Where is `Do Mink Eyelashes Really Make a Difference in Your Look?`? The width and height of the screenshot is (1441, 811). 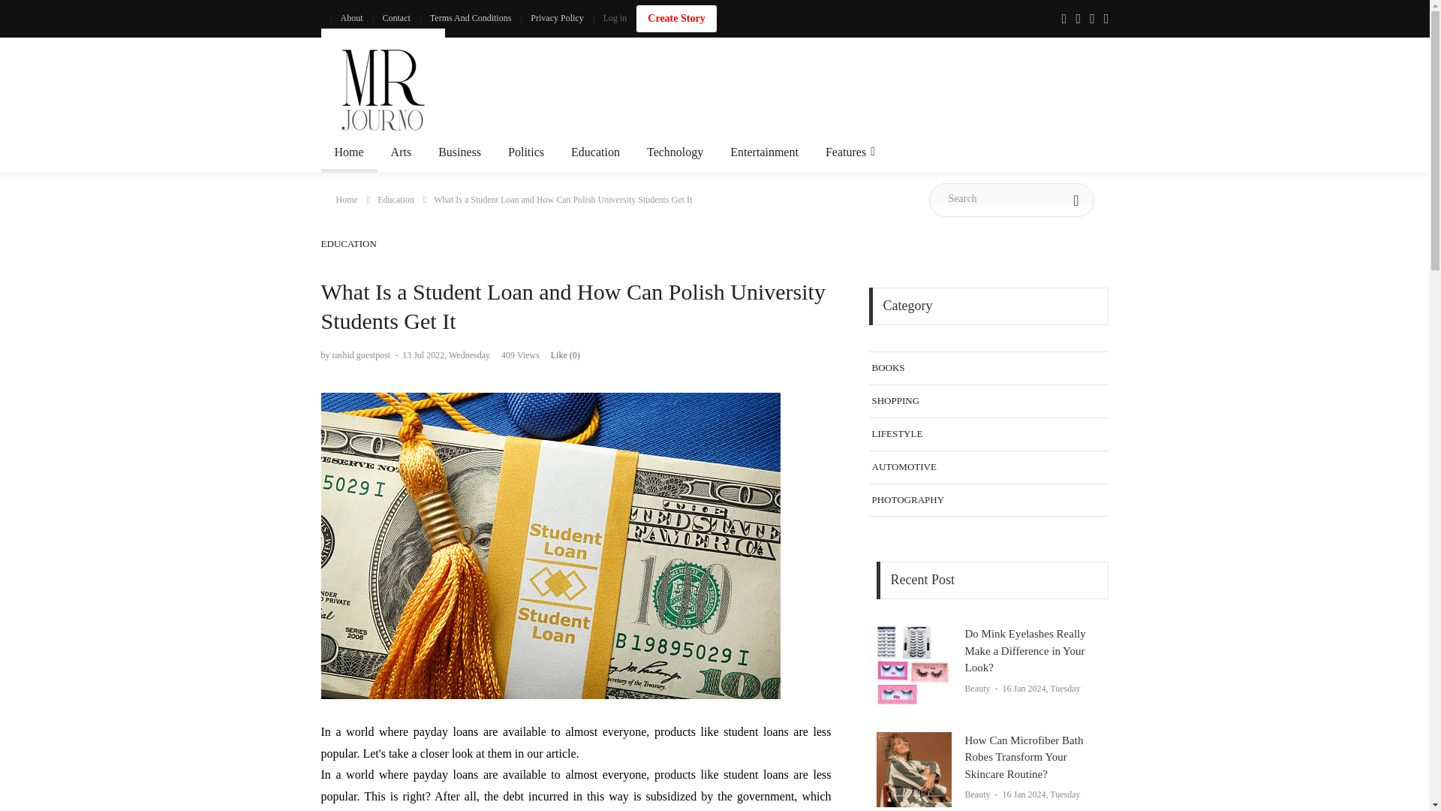
Do Mink Eyelashes Really Make a Difference in Your Look? is located at coordinates (913, 667).